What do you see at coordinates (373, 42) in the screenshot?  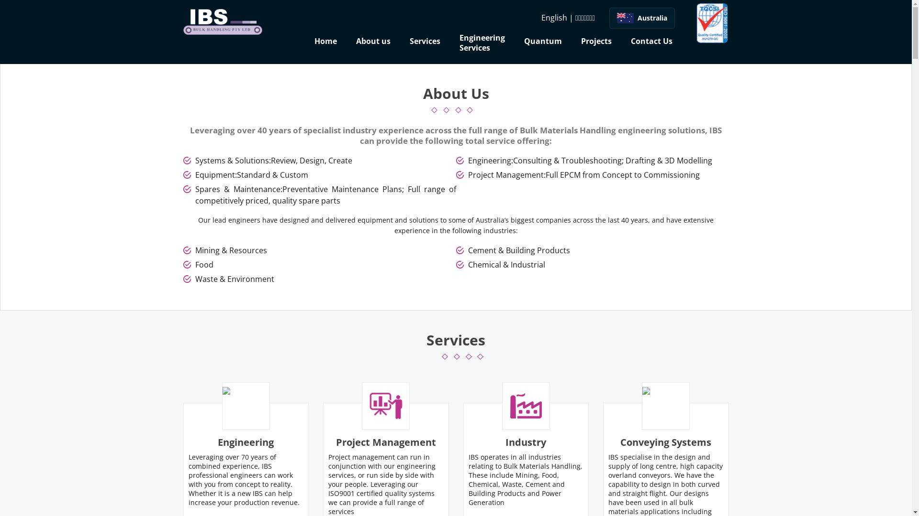 I see `About us` at bounding box center [373, 42].